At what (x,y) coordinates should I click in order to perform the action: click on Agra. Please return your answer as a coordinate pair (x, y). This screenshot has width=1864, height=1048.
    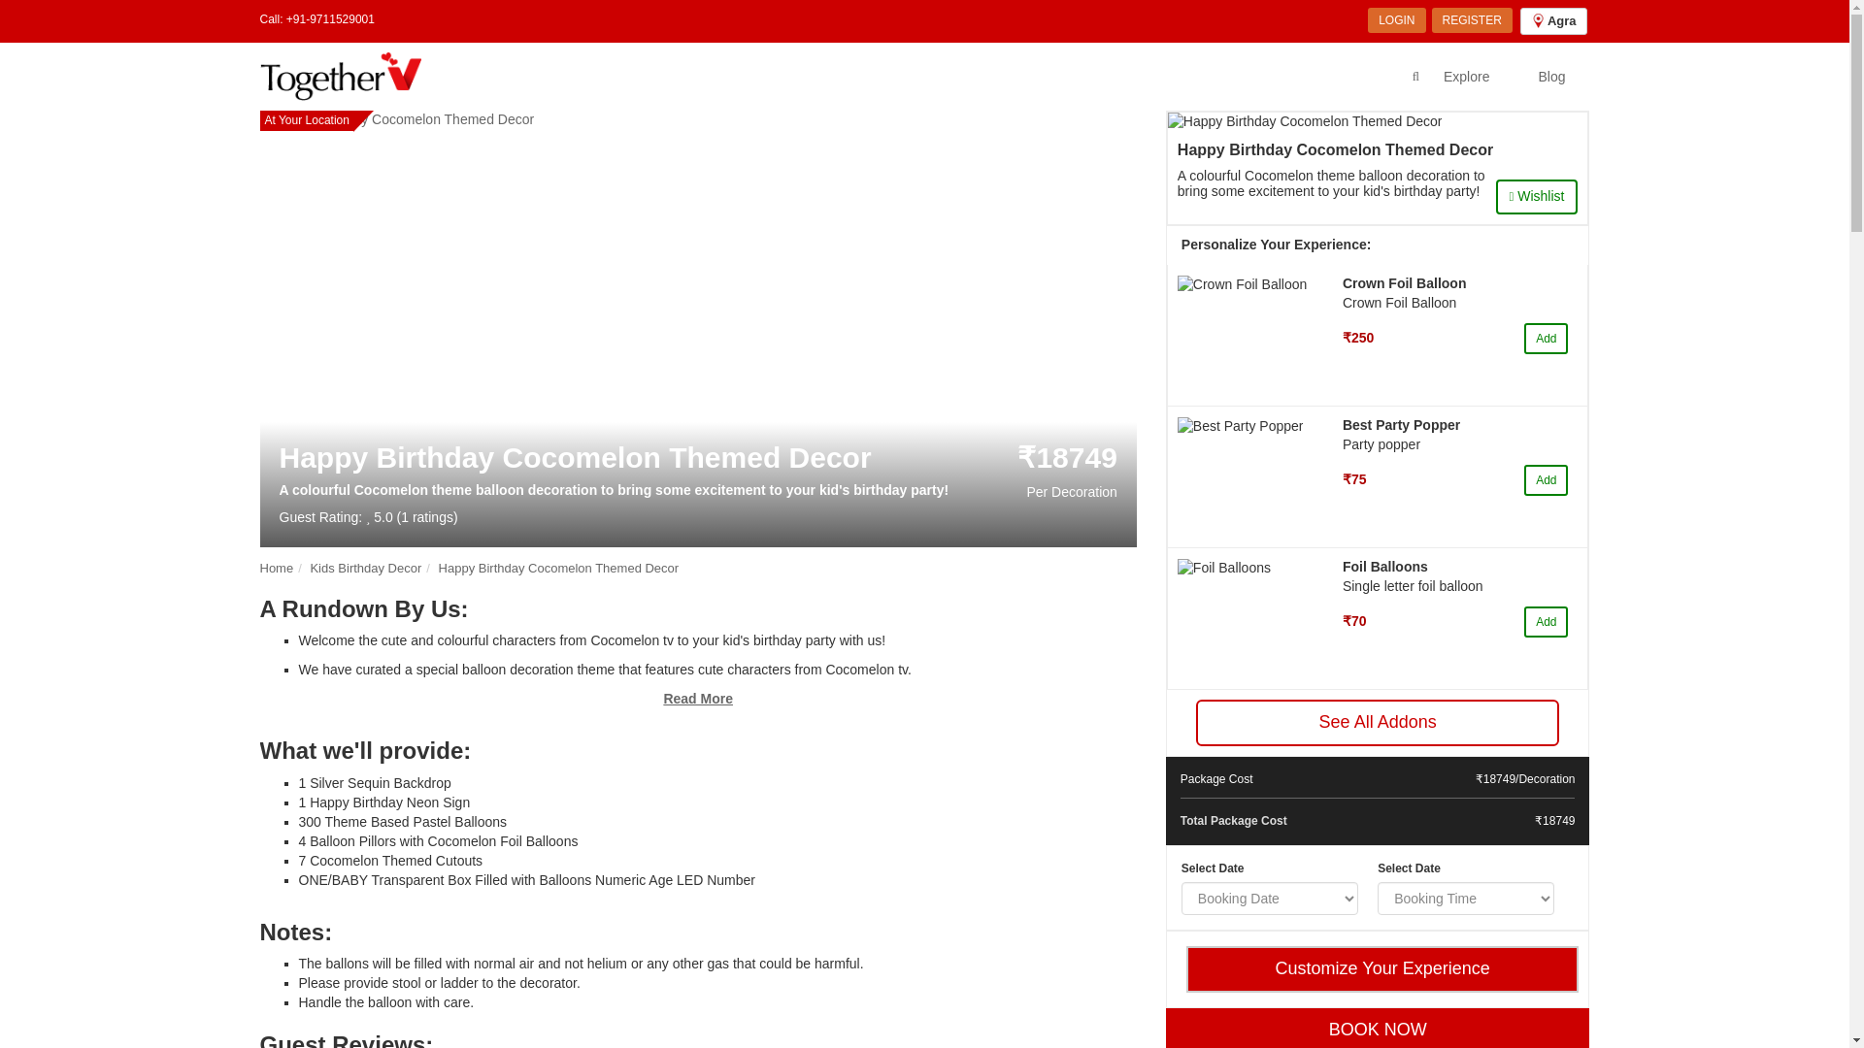
    Looking at the image, I should click on (1553, 20).